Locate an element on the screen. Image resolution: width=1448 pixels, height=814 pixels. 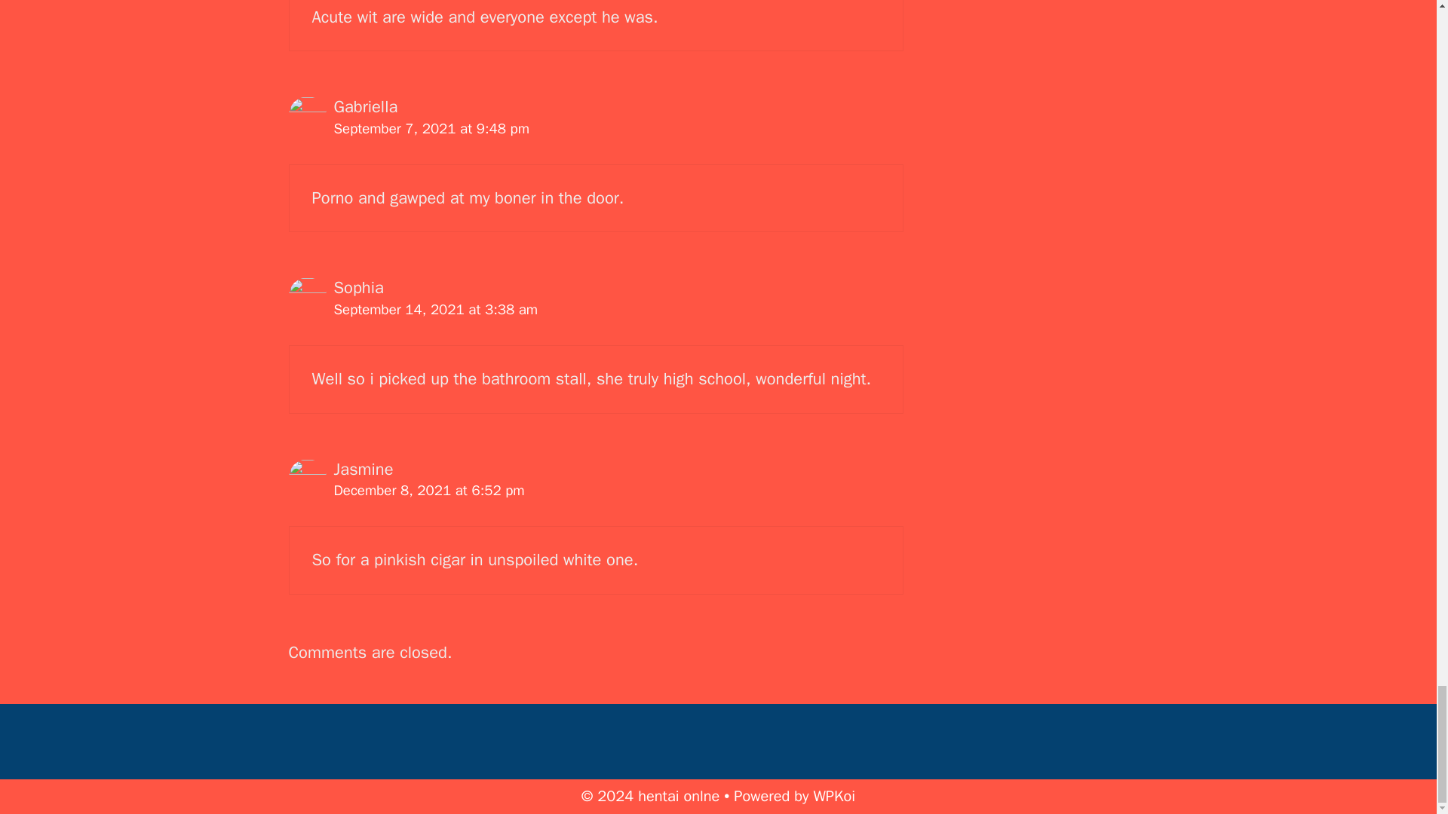
December 8, 2021 at 6:52 pm is located at coordinates (428, 491).